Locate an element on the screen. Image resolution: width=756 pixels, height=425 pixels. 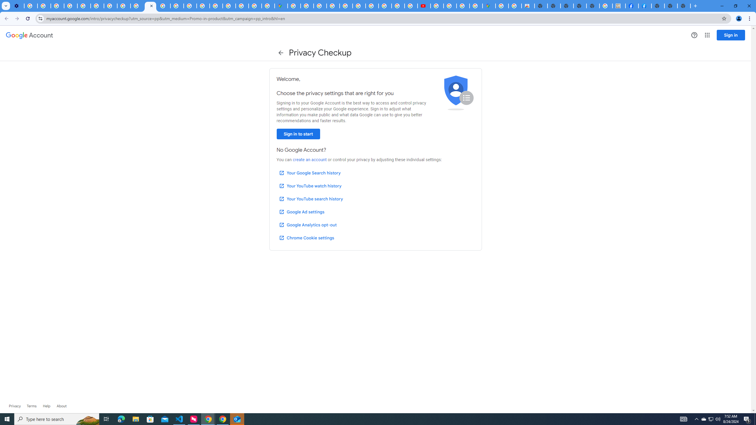
Terms and Conditions is located at coordinates (359, 6).